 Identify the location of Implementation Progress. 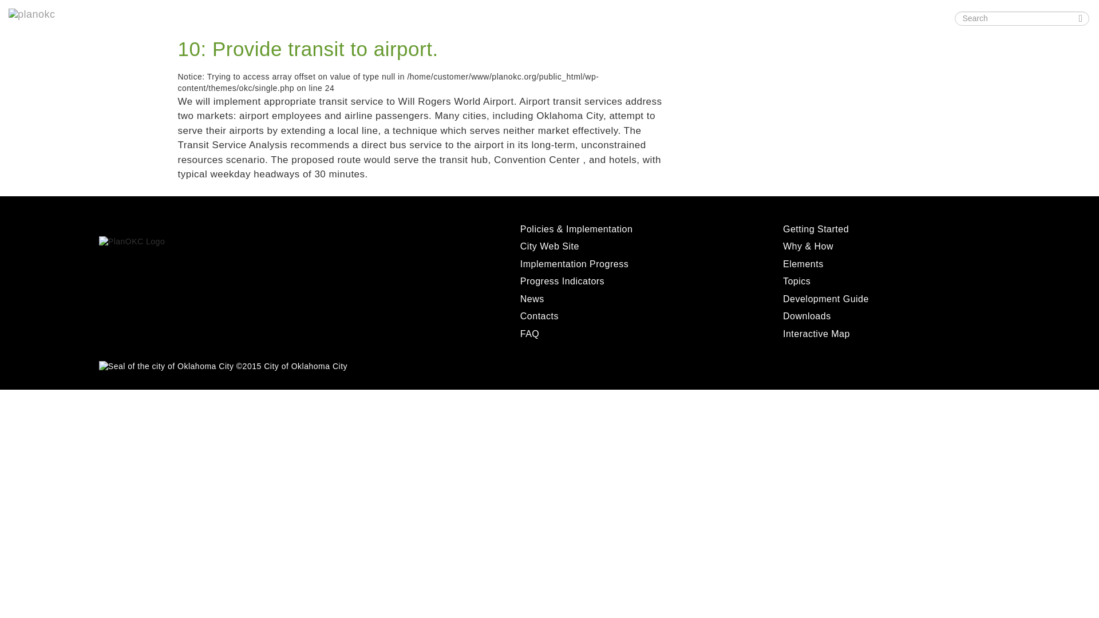
(574, 263).